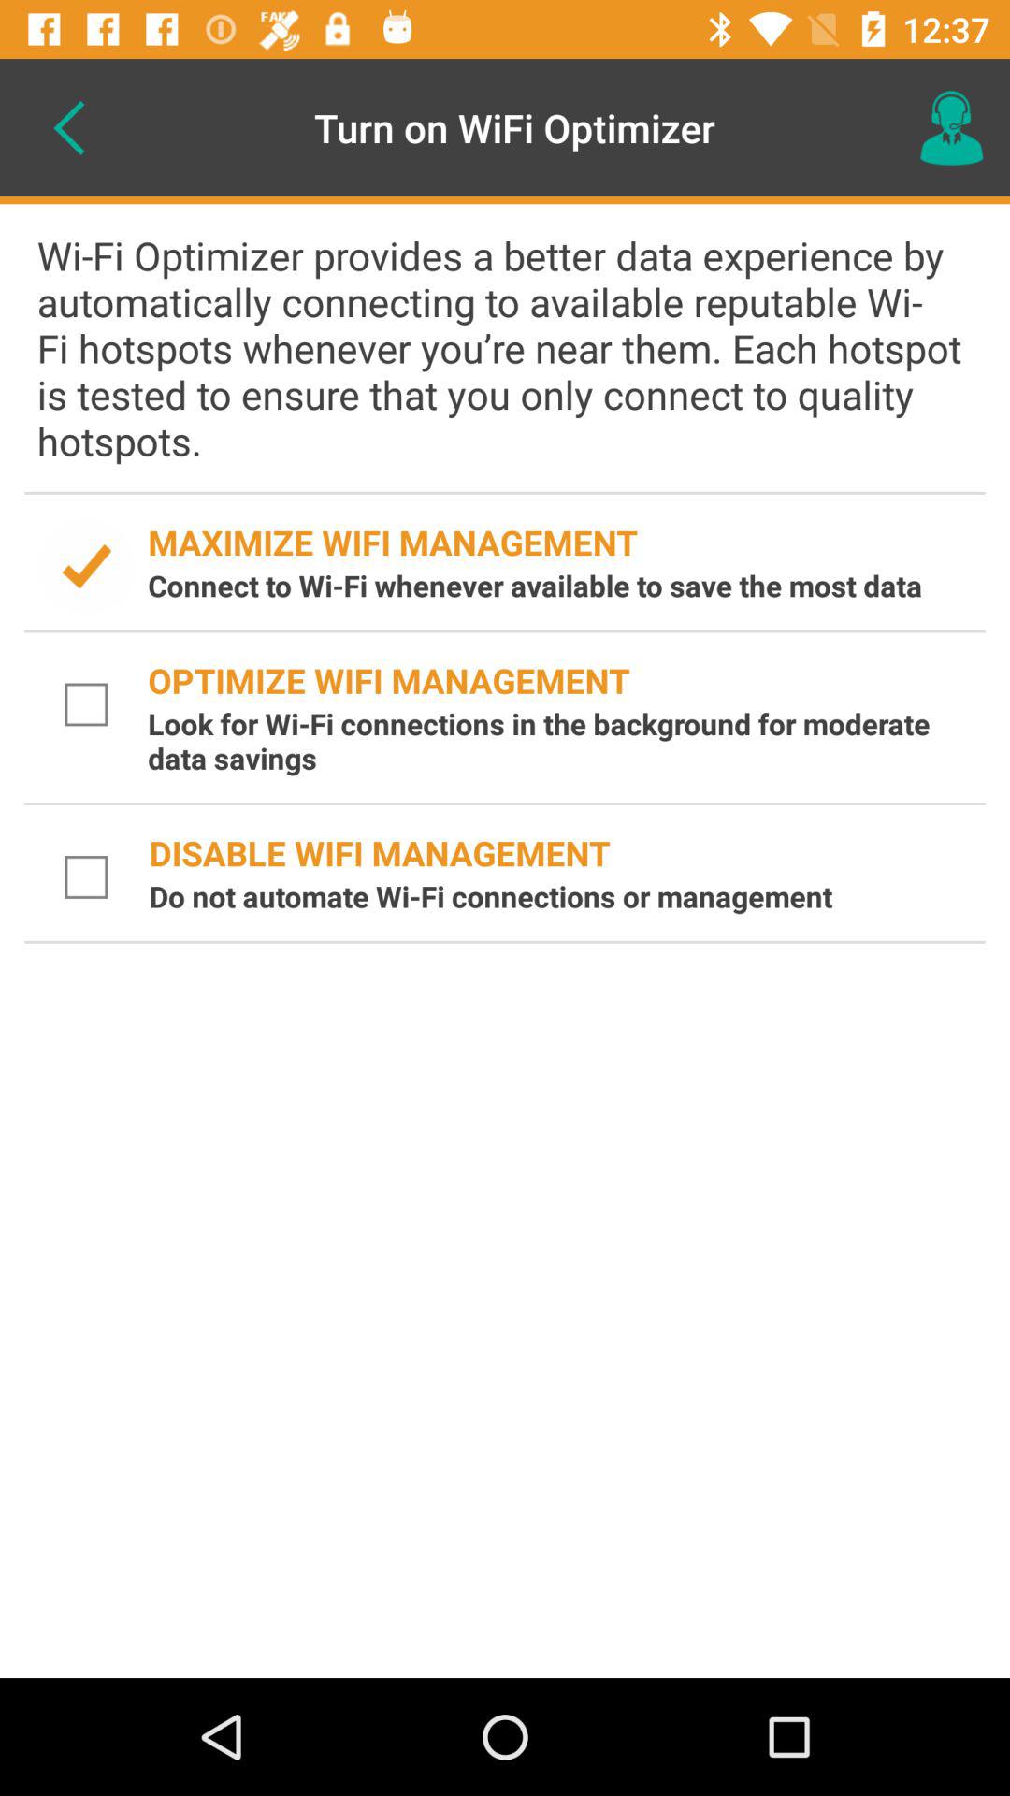 The width and height of the screenshot is (1010, 1796). I want to click on go to select option, so click(87, 877).